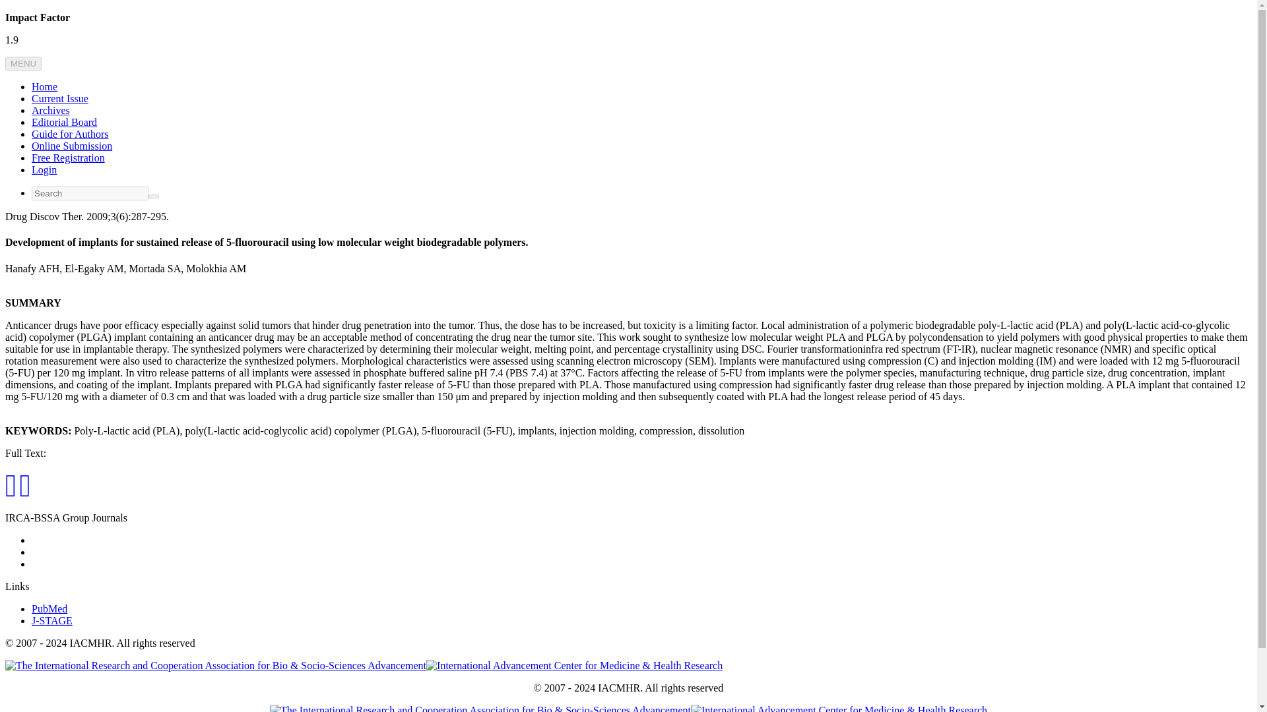 This screenshot has height=712, width=1267. Describe the element at coordinates (60, 98) in the screenshot. I see `Current Issue` at that location.